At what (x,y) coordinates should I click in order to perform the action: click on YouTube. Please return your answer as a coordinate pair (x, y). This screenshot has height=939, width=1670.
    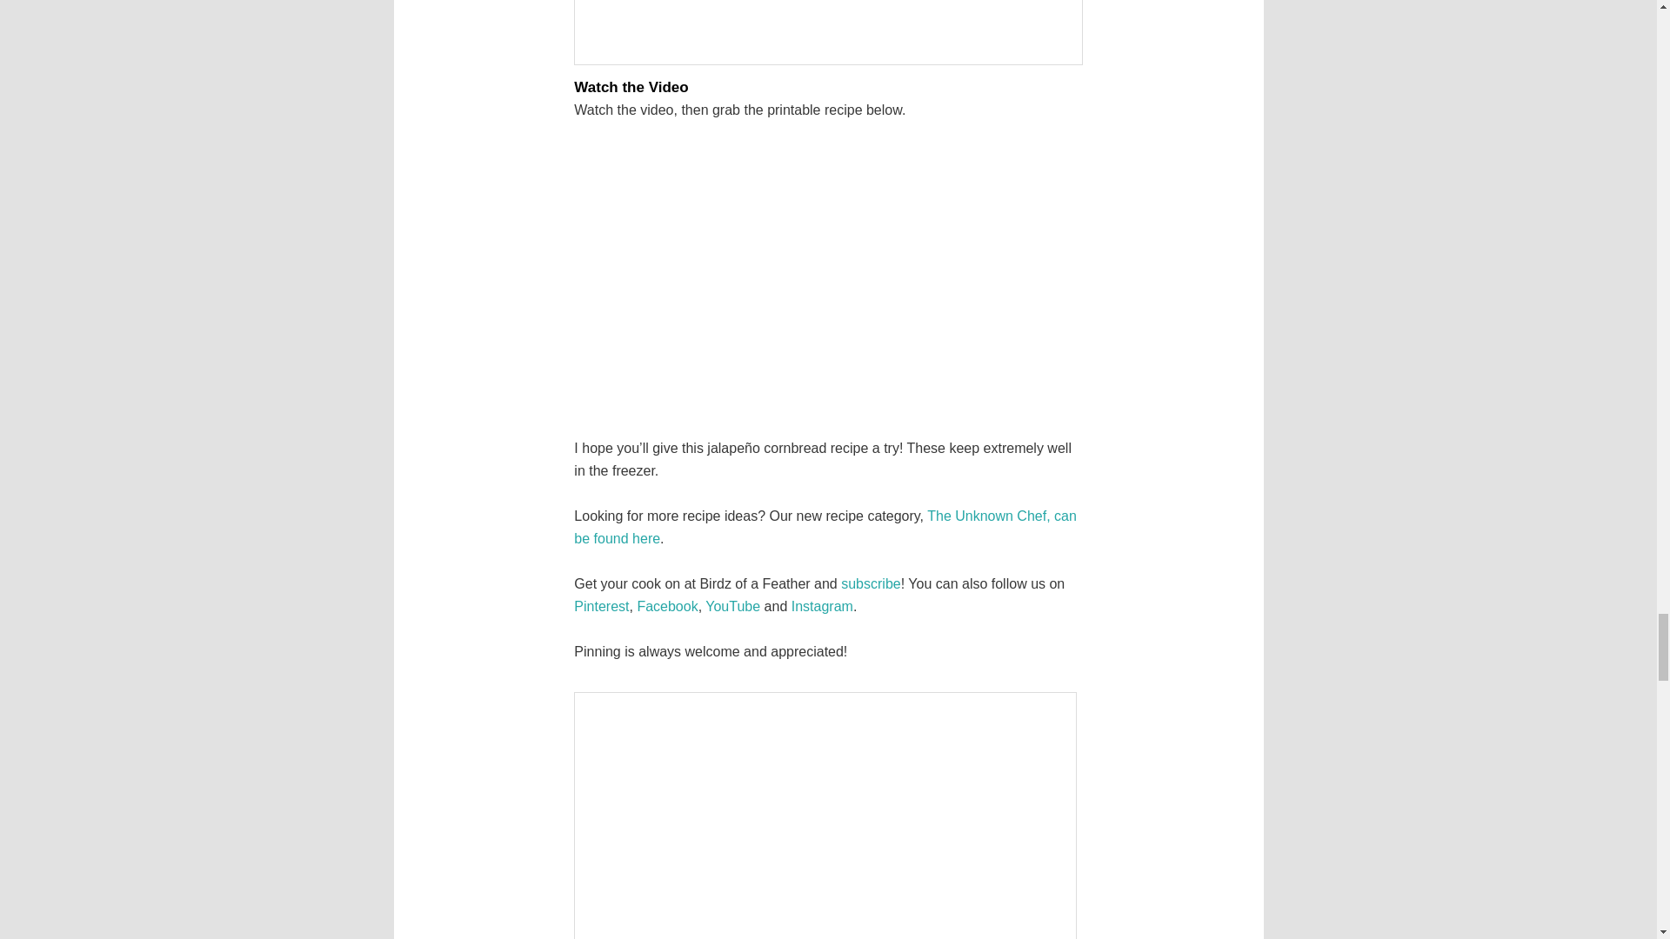
    Looking at the image, I should click on (732, 607).